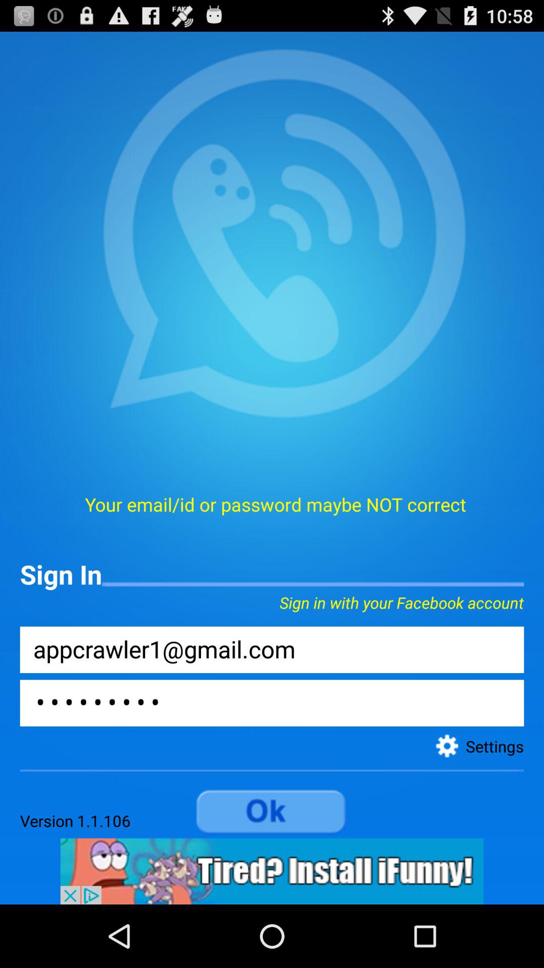 The height and width of the screenshot is (968, 544). Describe the element at coordinates (272, 871) in the screenshot. I see `click advertisement` at that location.